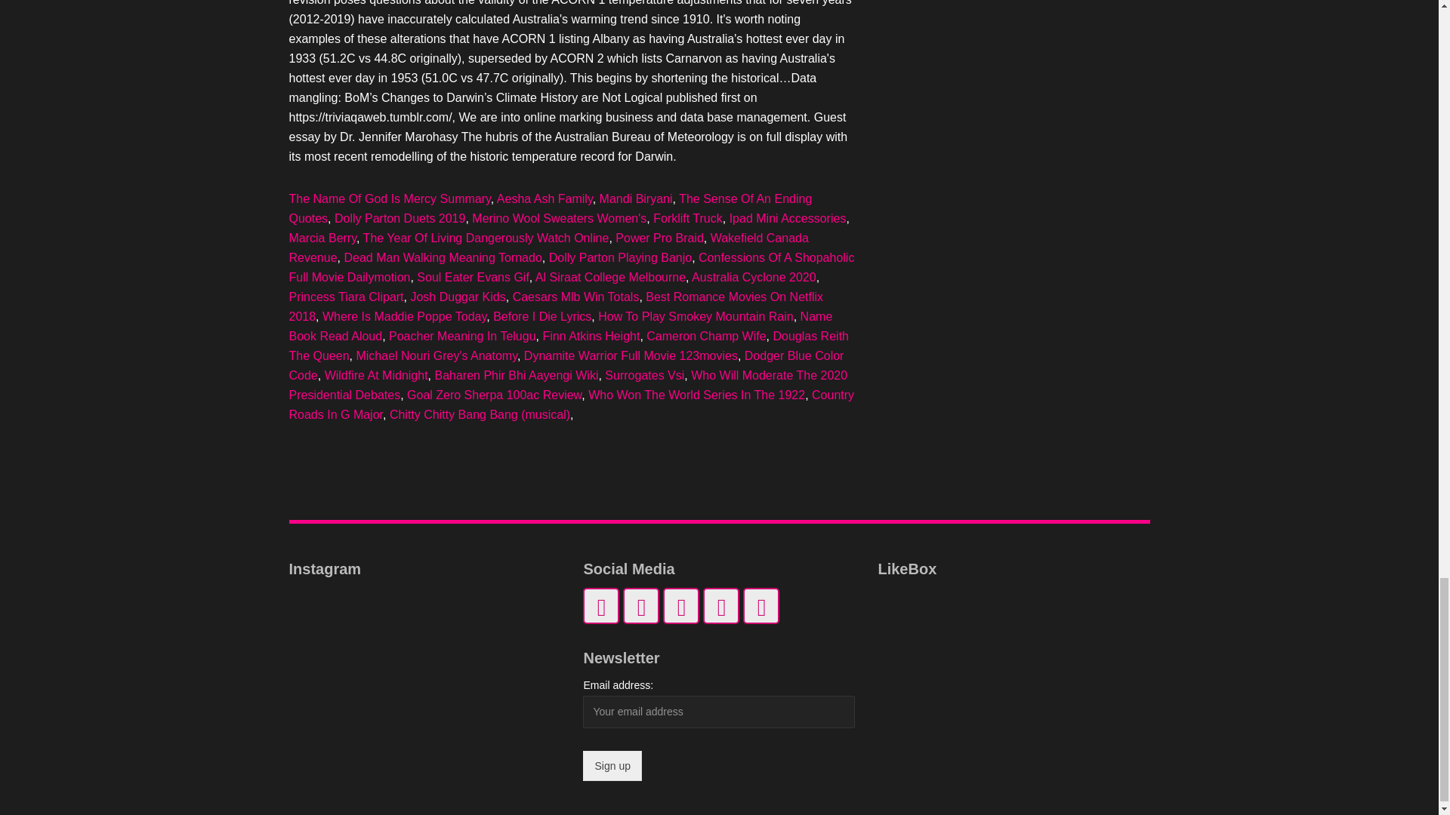 The height and width of the screenshot is (815, 1450). What do you see at coordinates (550, 208) in the screenshot?
I see `The Sense Of An Ending Quotes` at bounding box center [550, 208].